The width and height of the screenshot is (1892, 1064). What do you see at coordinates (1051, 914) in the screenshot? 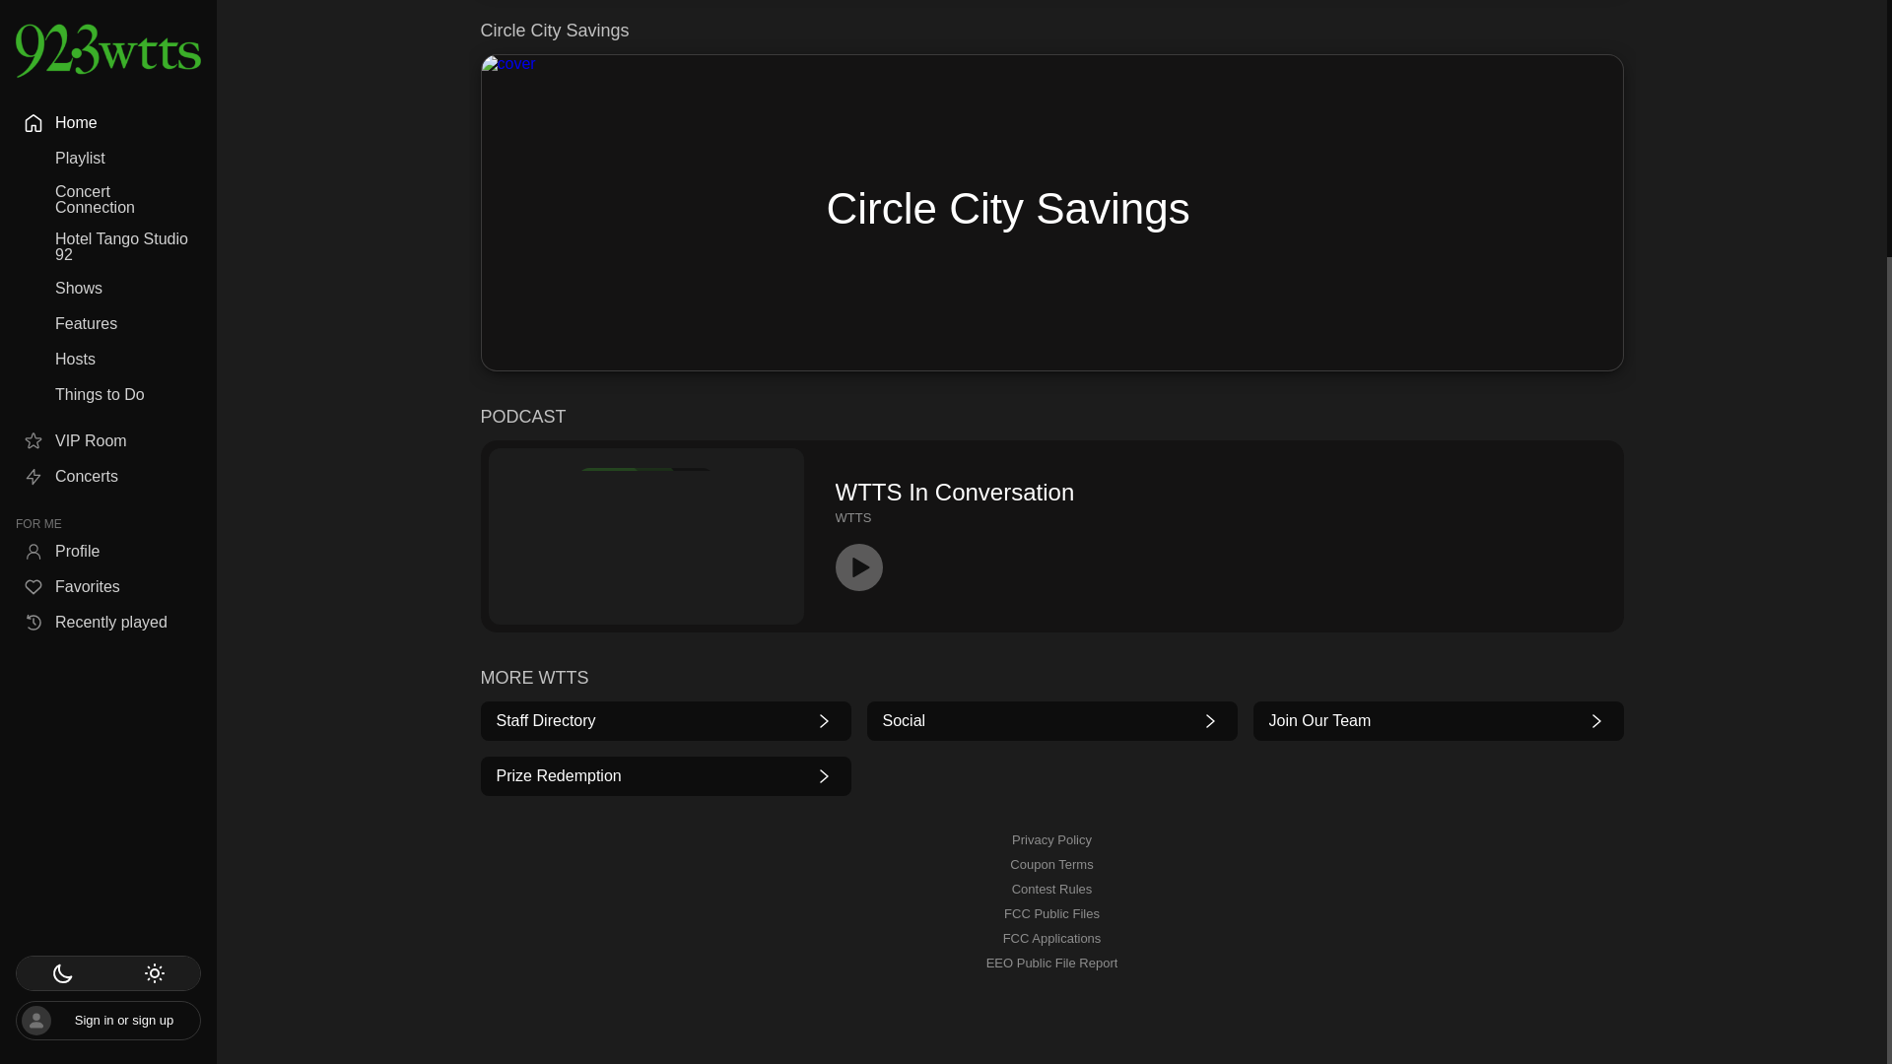
I see `Privacy Policy` at bounding box center [1051, 914].